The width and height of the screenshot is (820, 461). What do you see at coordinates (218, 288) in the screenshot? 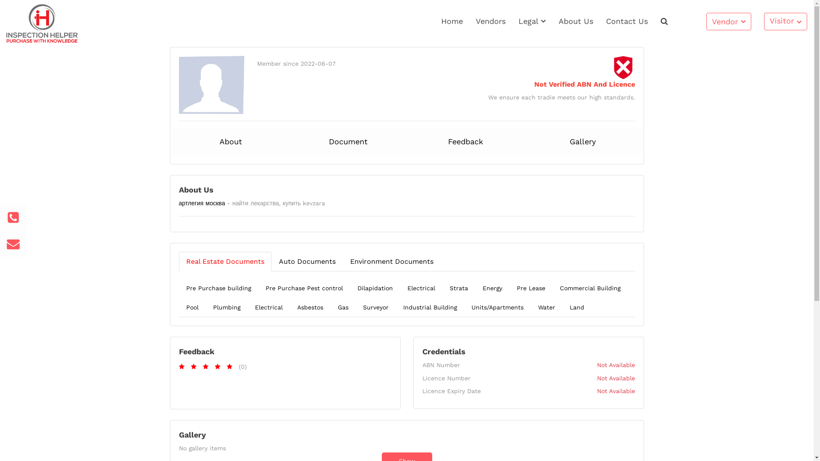
I see `Pre Purchase building` at bounding box center [218, 288].